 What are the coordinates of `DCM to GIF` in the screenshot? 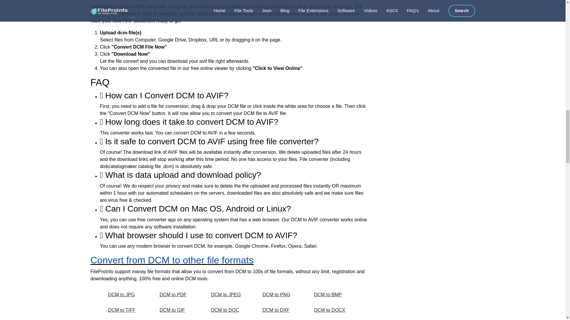 It's located at (179, 310).